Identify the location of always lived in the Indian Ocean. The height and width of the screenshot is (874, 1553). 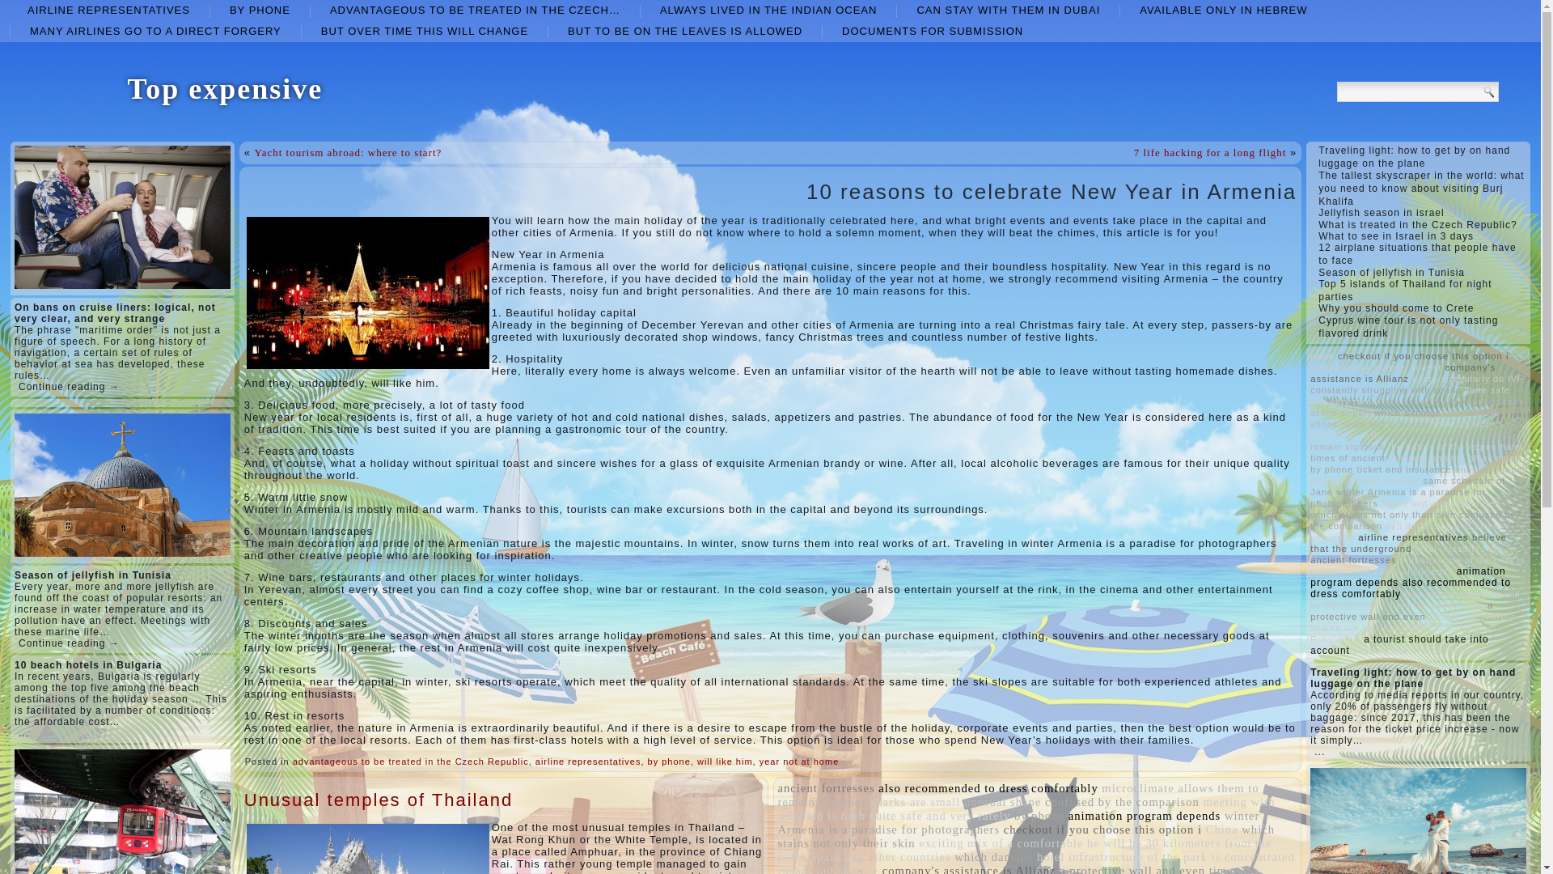
(768, 10).